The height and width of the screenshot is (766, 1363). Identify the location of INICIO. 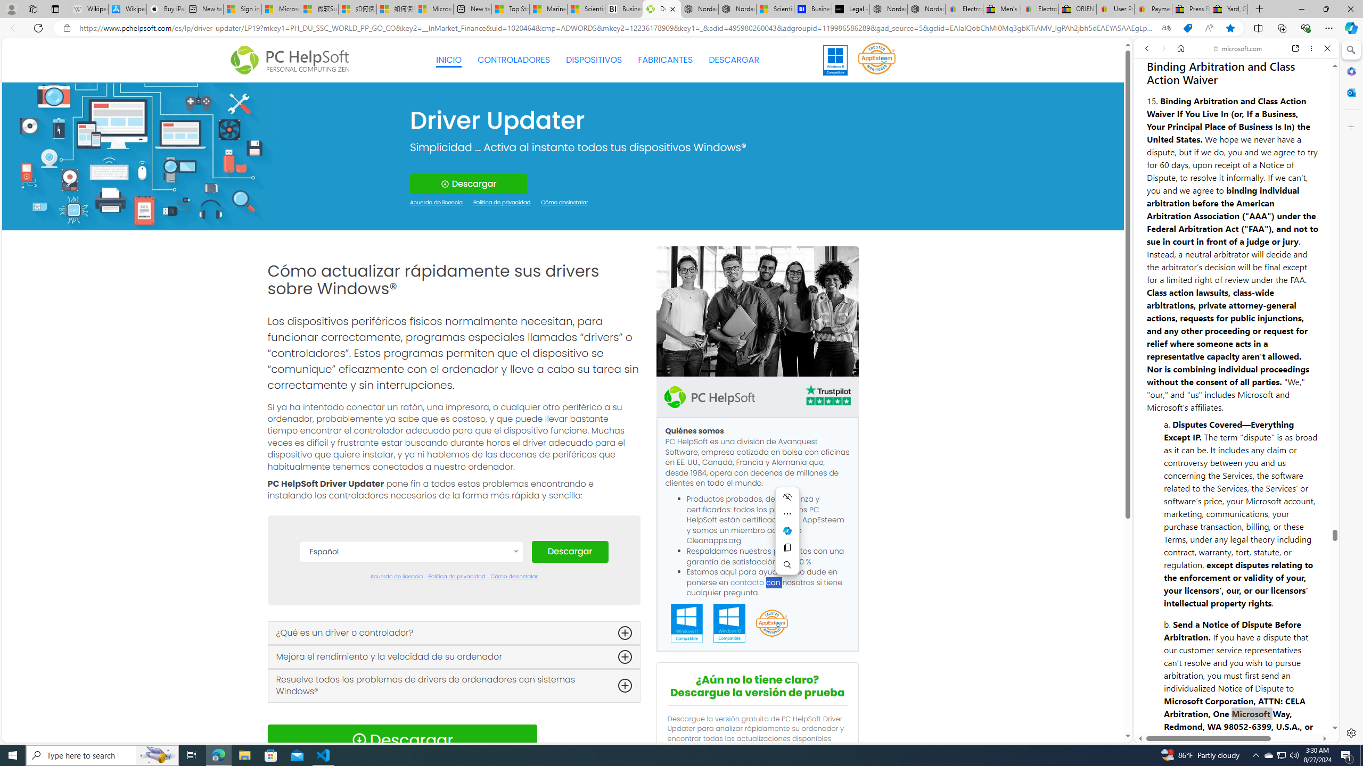
(449, 60).